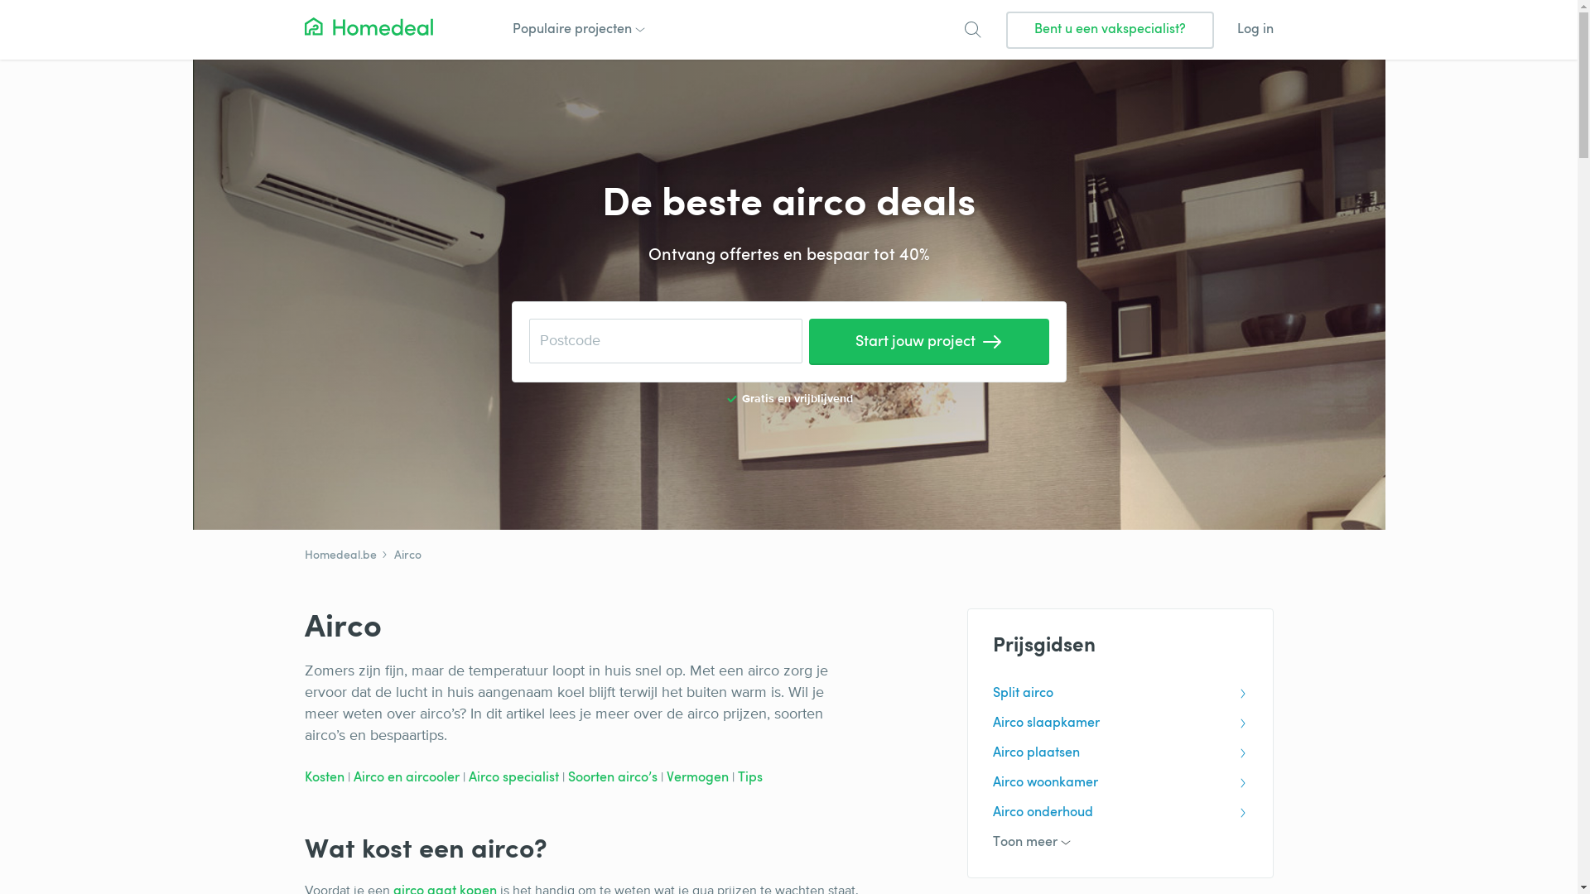 This screenshot has width=1590, height=894. I want to click on Start jouw project, so click(928, 341).